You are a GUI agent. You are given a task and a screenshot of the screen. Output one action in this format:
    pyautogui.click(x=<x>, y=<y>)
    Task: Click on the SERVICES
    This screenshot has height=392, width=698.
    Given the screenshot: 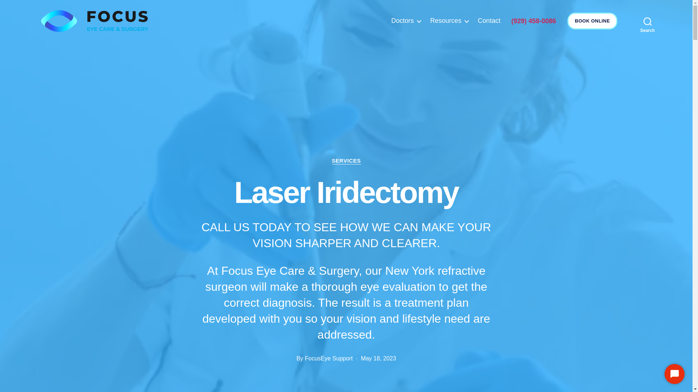 What is the action you would take?
    pyautogui.click(x=346, y=161)
    